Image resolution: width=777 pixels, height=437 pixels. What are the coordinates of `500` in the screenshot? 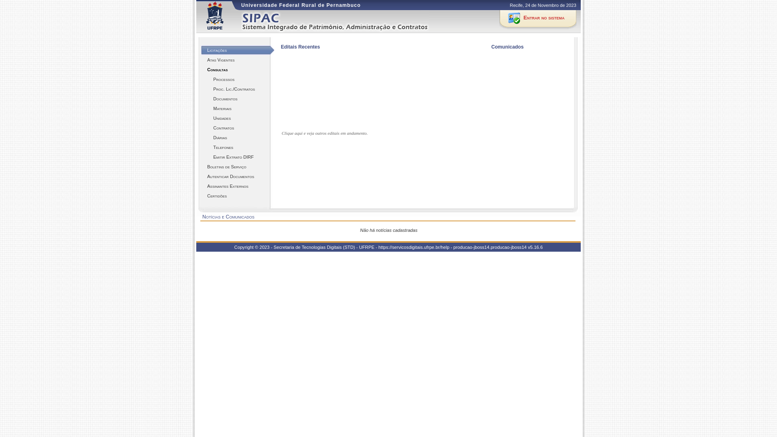 It's located at (296, 104).